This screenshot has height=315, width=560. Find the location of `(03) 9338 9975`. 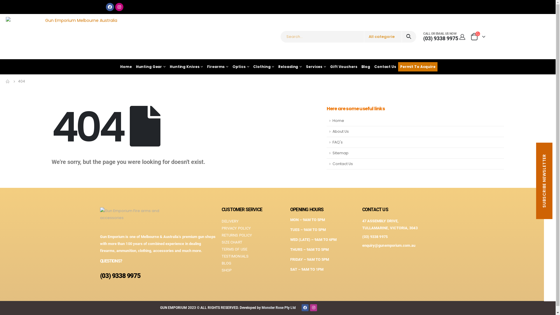

(03) 9338 9975 is located at coordinates (375, 237).